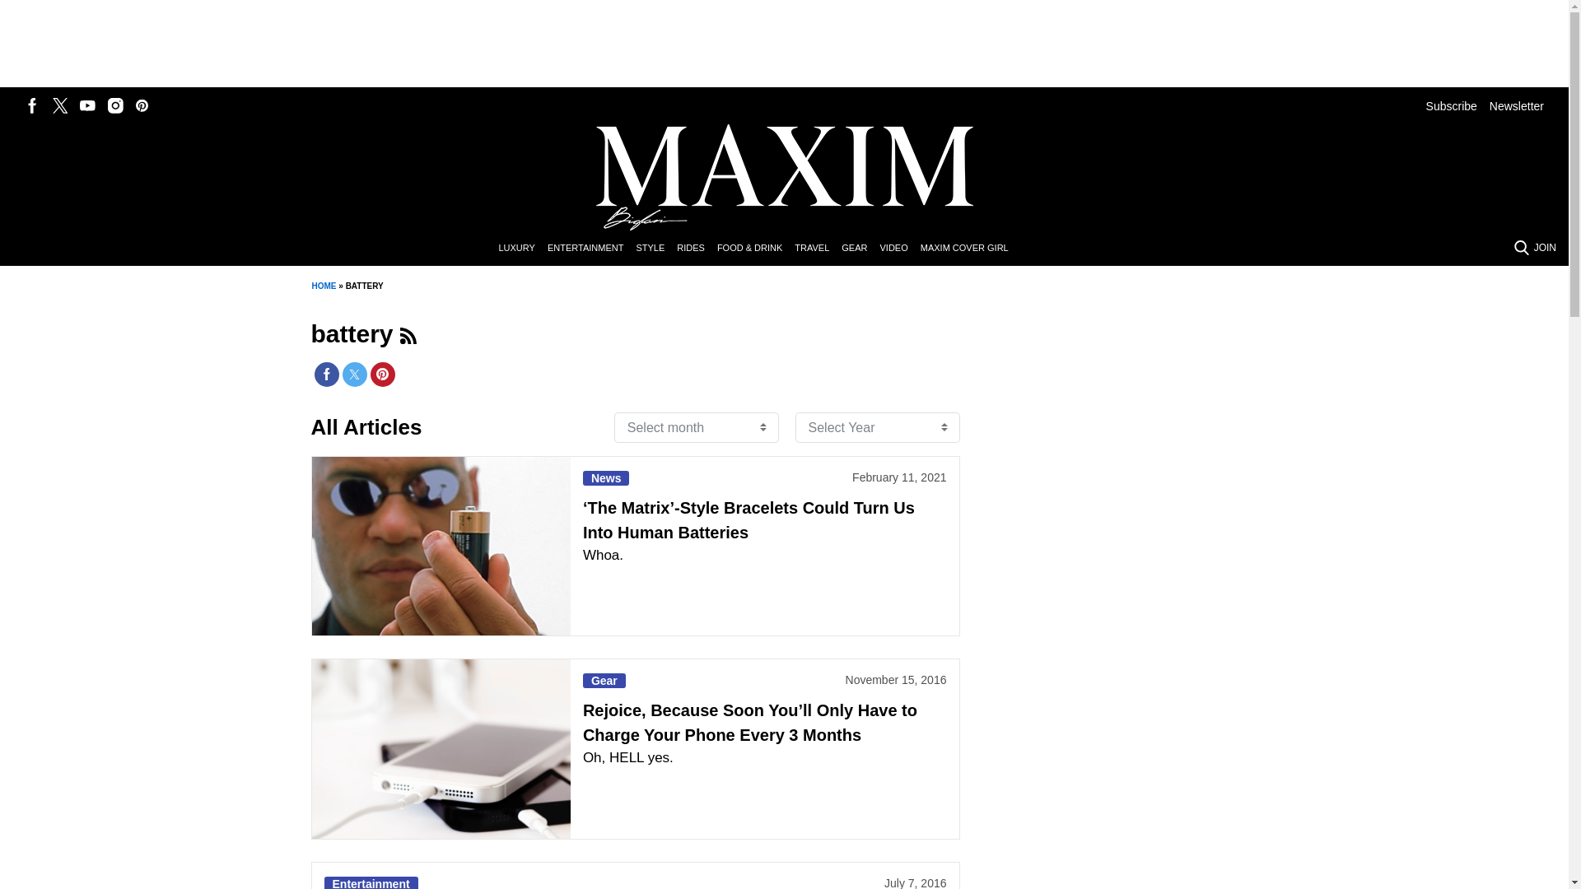  I want to click on HOME, so click(323, 286).